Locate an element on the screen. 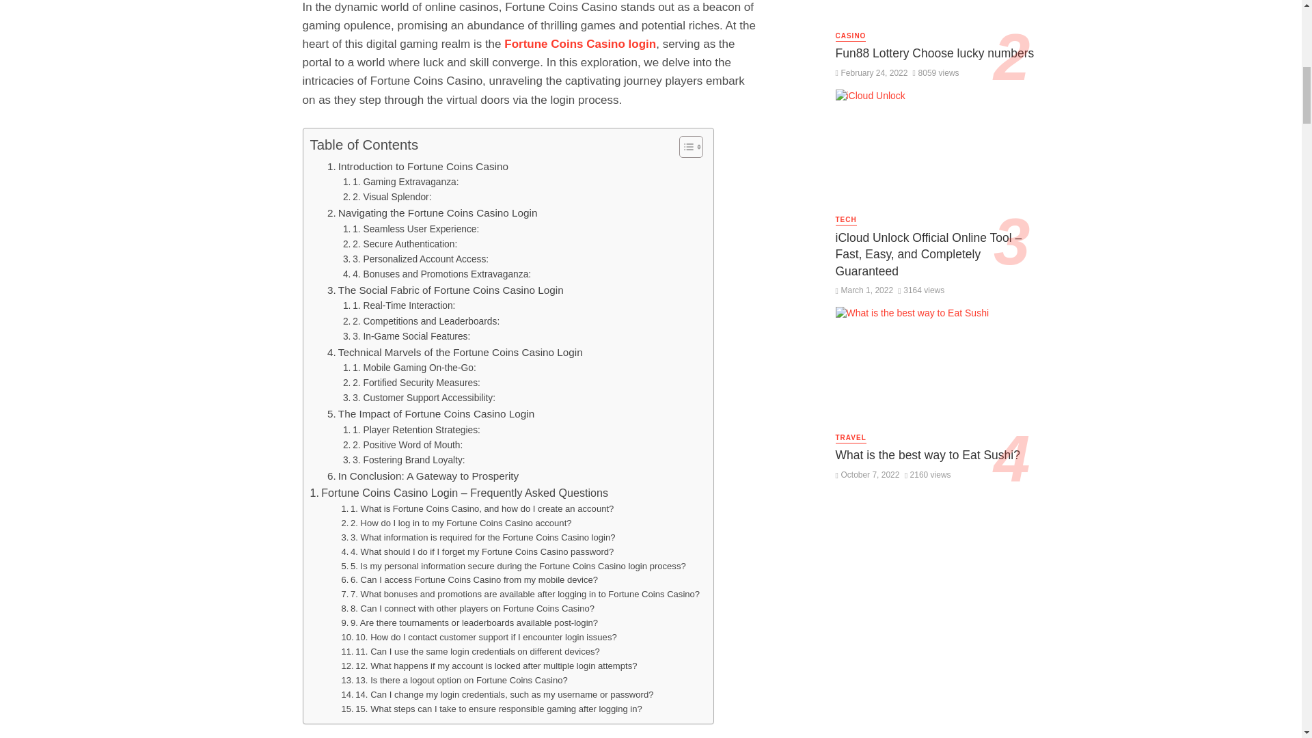 This screenshot has width=1312, height=738. 1. Mobile Gaming On-the-Go: is located at coordinates (409, 368).